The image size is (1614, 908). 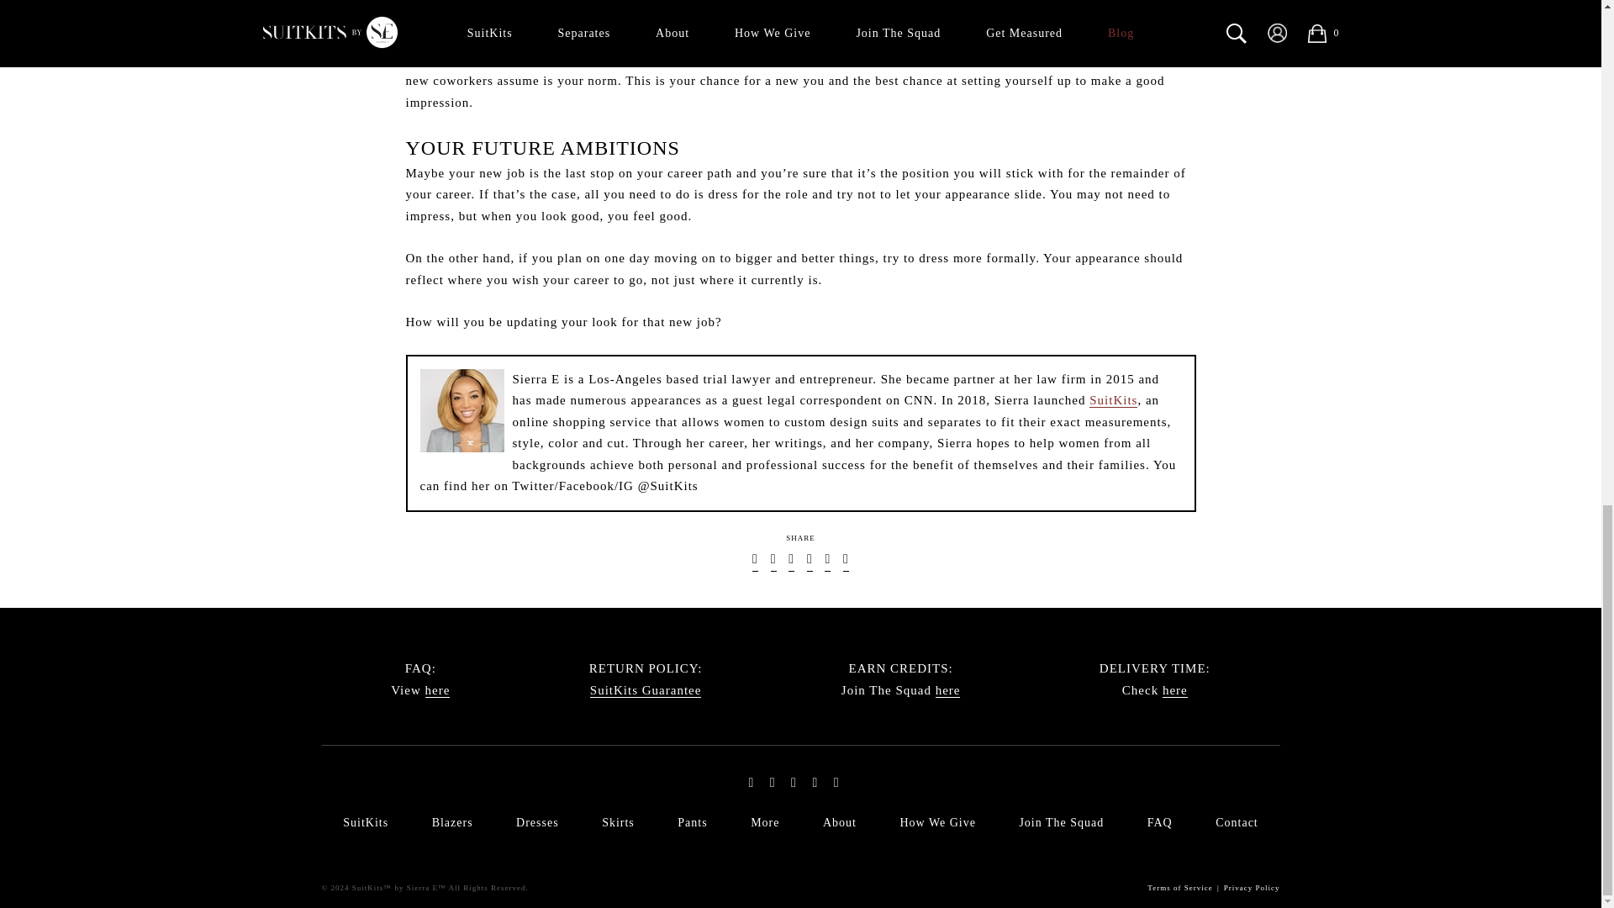 I want to click on here, so click(x=437, y=691).